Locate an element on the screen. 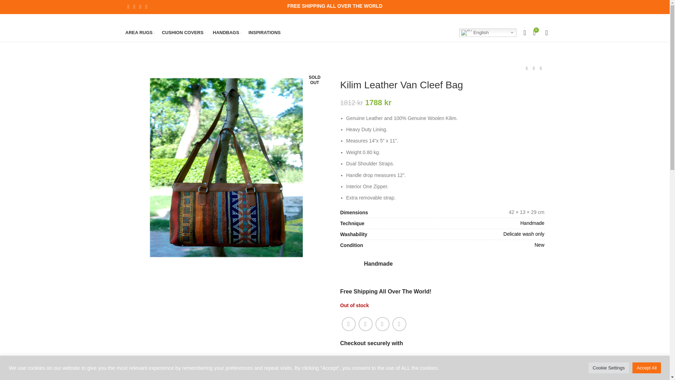 This screenshot has width=675, height=380. CUSHION COVERS is located at coordinates (184, 32).